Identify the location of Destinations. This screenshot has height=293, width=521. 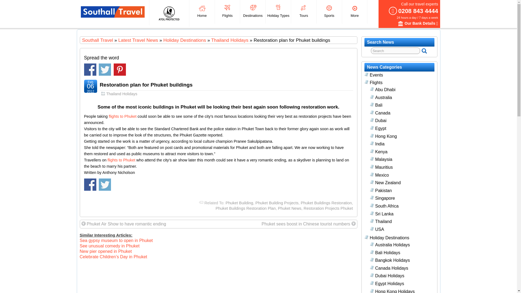
(253, 12).